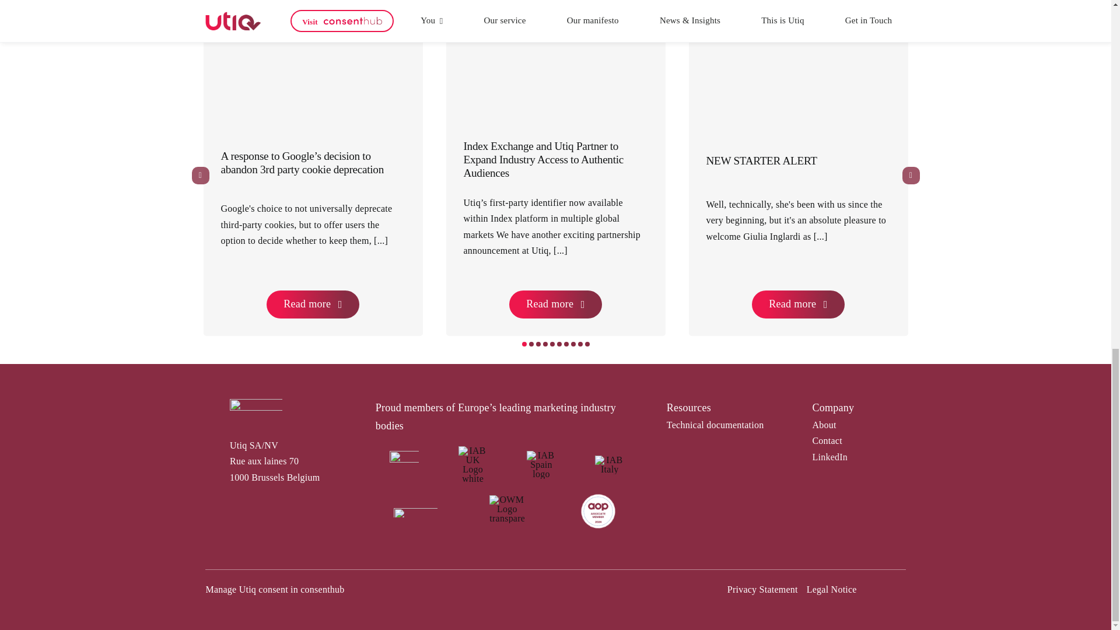 The width and height of the screenshot is (1120, 630). Describe the element at coordinates (761, 160) in the screenshot. I see `NEW STARTER ALERT` at that location.